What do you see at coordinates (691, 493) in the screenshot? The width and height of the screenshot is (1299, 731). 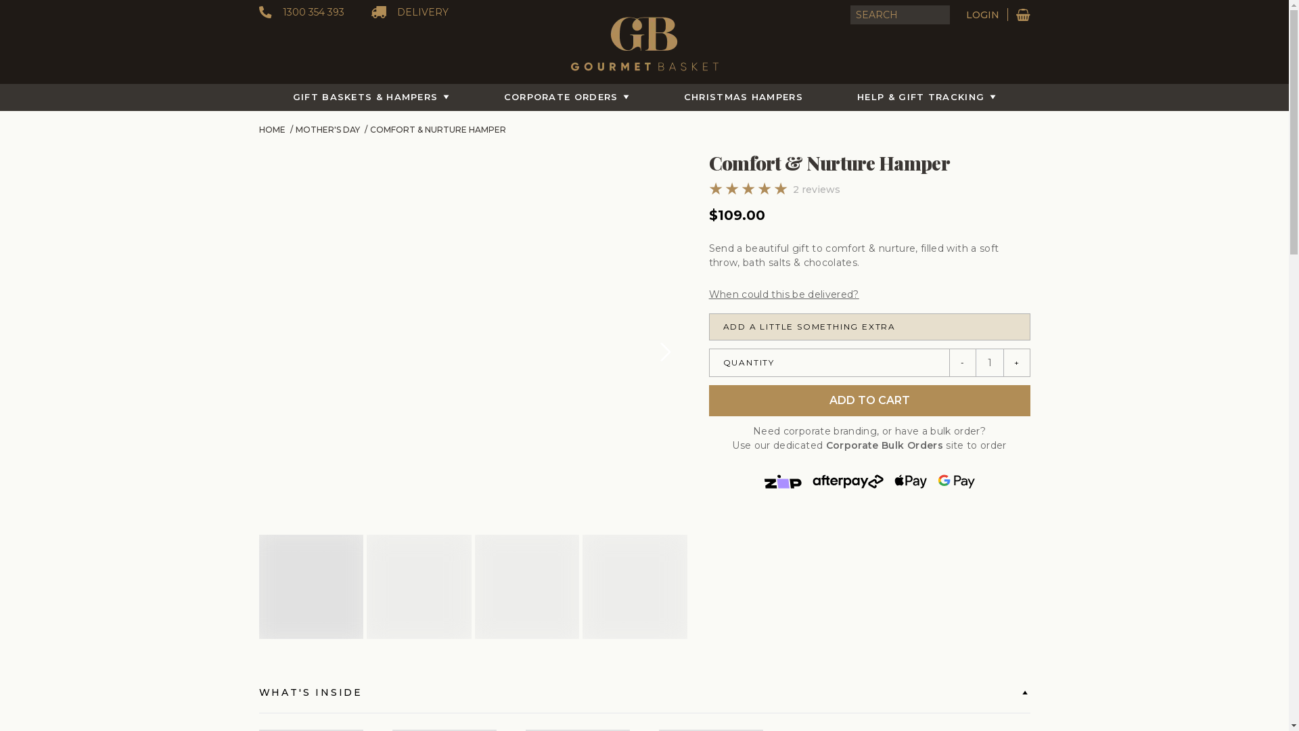 I see `Corporate Gift Program` at bounding box center [691, 493].